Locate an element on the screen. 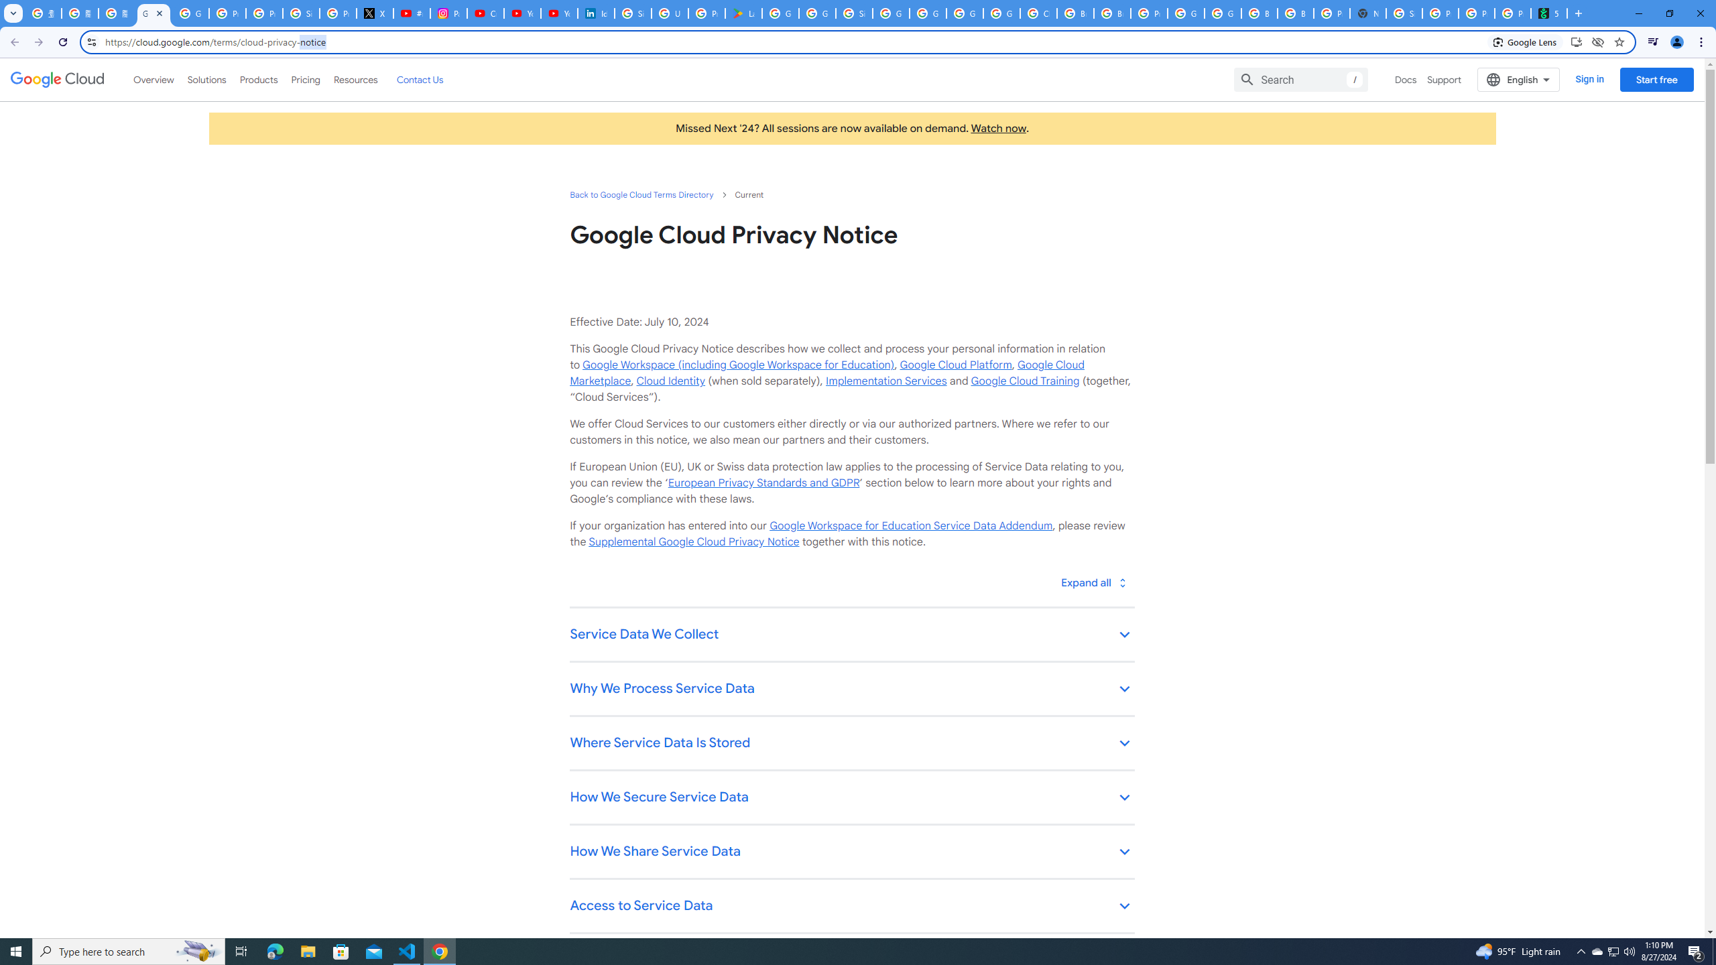 Image resolution: width=1716 pixels, height=965 pixels. Google Cloud Platform is located at coordinates (965, 13).